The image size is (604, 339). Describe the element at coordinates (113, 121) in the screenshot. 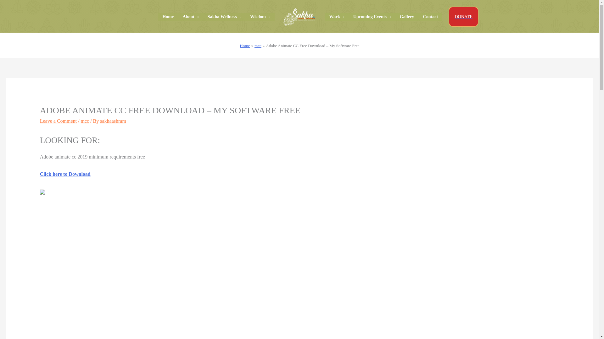

I see `View all posts by sakhaashram` at that location.